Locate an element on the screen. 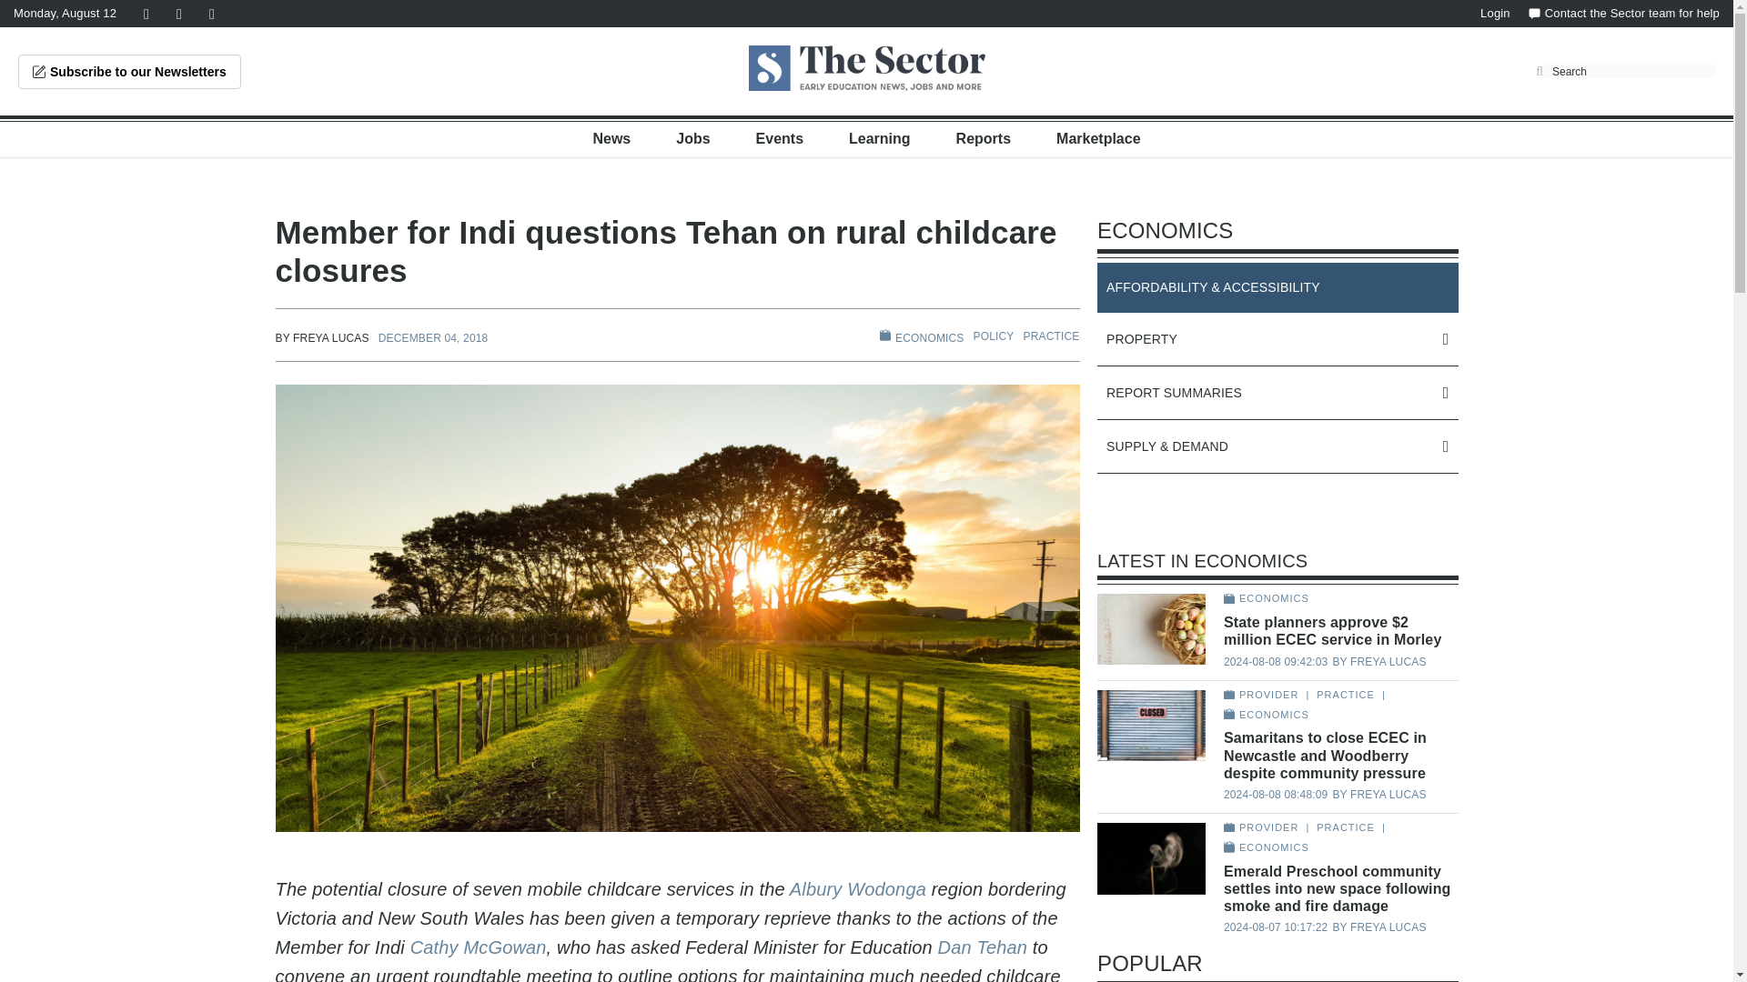 This screenshot has height=982, width=1747. Login is located at coordinates (1495, 14).